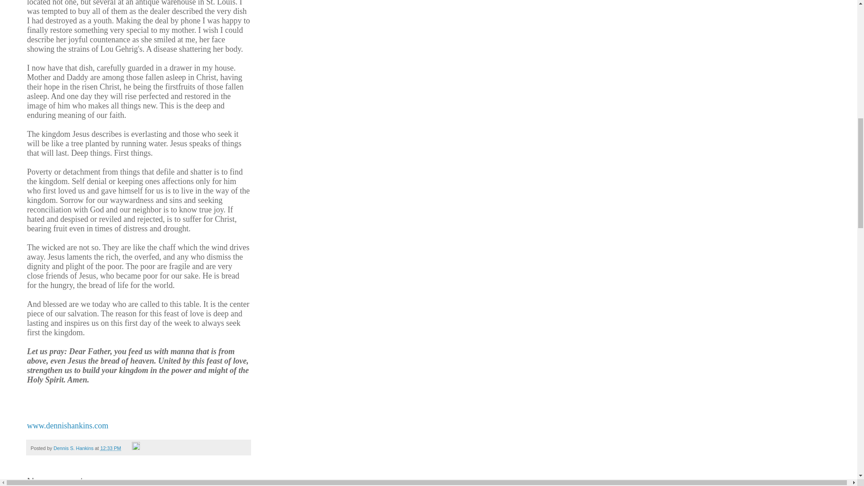 Image resolution: width=864 pixels, height=486 pixels. Describe the element at coordinates (110, 448) in the screenshot. I see `permanent link` at that location.